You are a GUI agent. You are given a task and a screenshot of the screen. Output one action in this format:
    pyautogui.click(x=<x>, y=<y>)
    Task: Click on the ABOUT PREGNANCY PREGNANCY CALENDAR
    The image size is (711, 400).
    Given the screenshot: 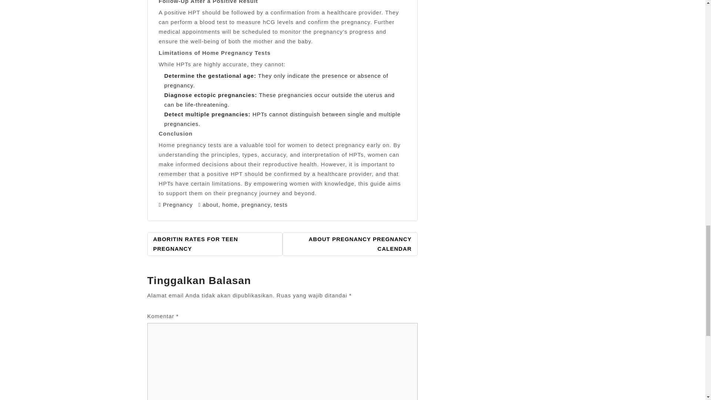 What is the action you would take?
    pyautogui.click(x=350, y=244)
    